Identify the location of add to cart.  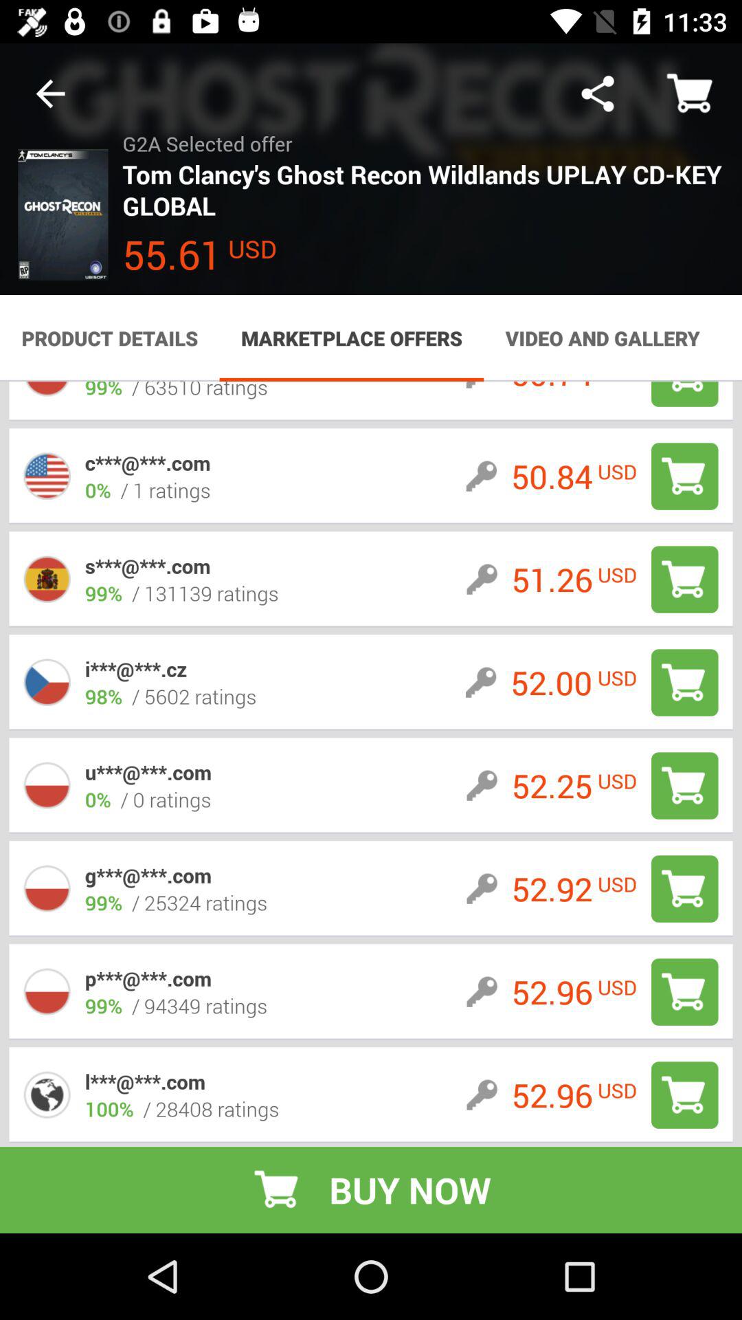
(684, 1094).